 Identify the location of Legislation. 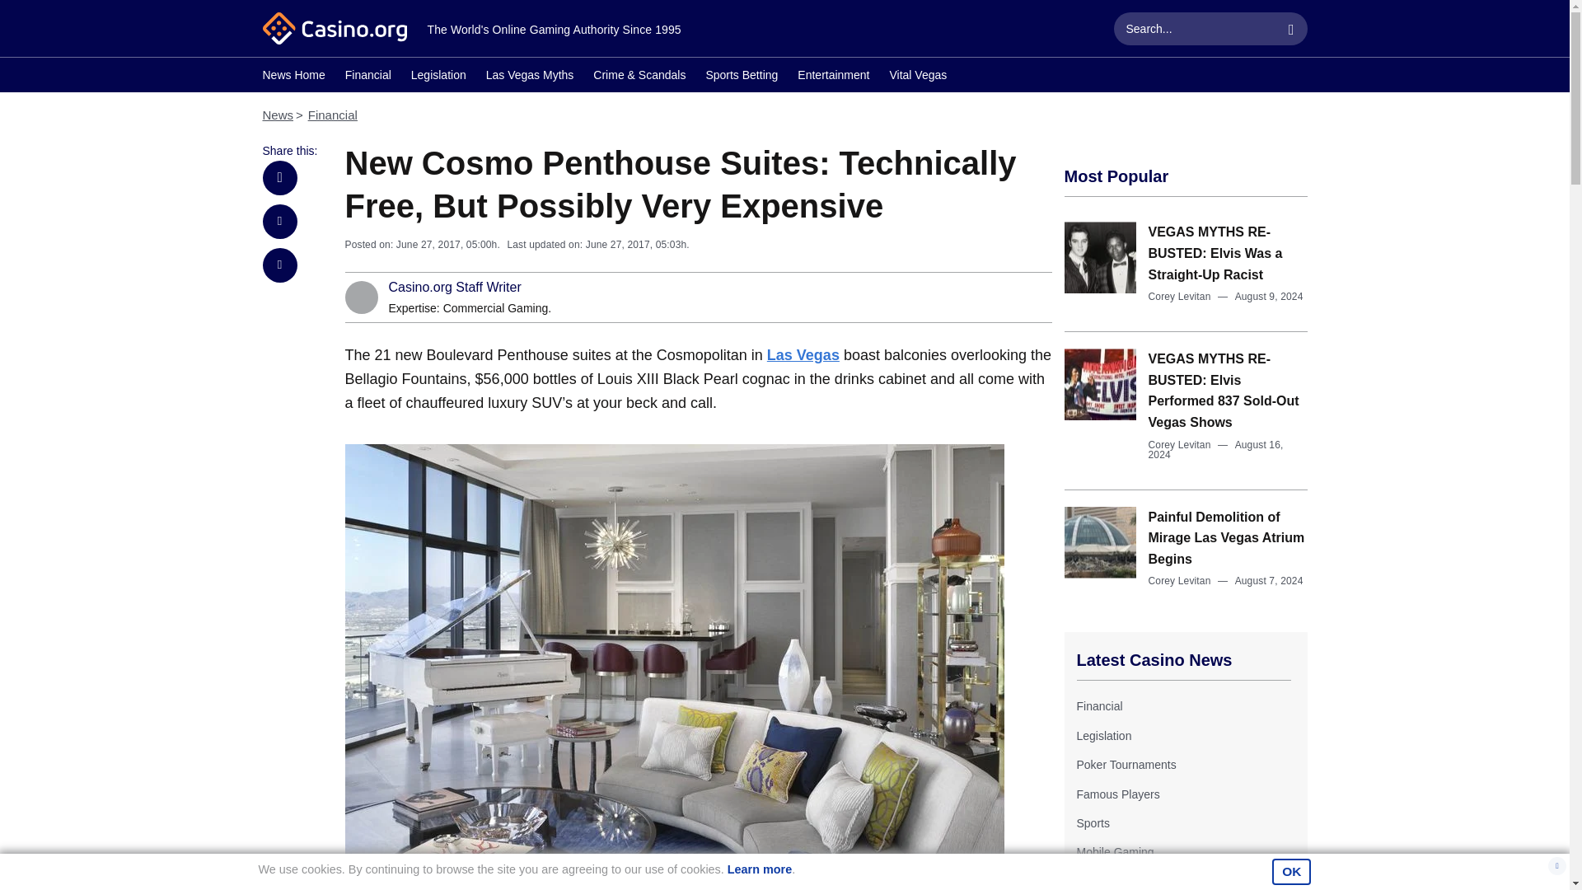
(1102, 735).